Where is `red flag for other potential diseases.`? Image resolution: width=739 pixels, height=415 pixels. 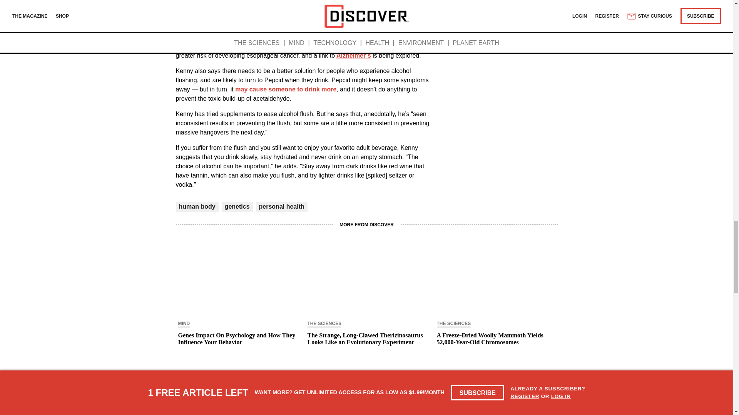
red flag for other potential diseases. is located at coordinates (229, 46).